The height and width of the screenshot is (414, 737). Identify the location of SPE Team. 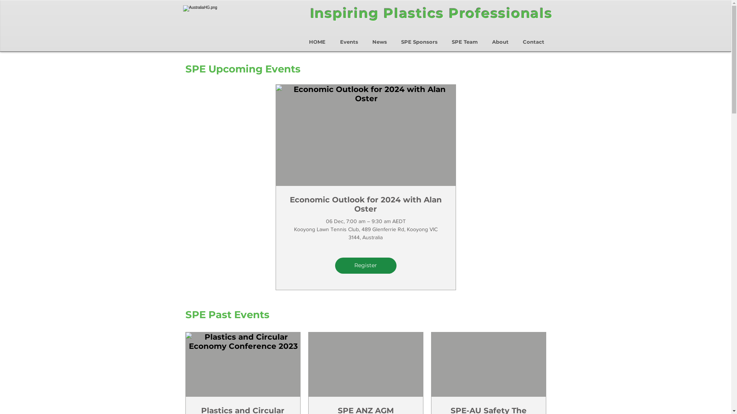
(464, 38).